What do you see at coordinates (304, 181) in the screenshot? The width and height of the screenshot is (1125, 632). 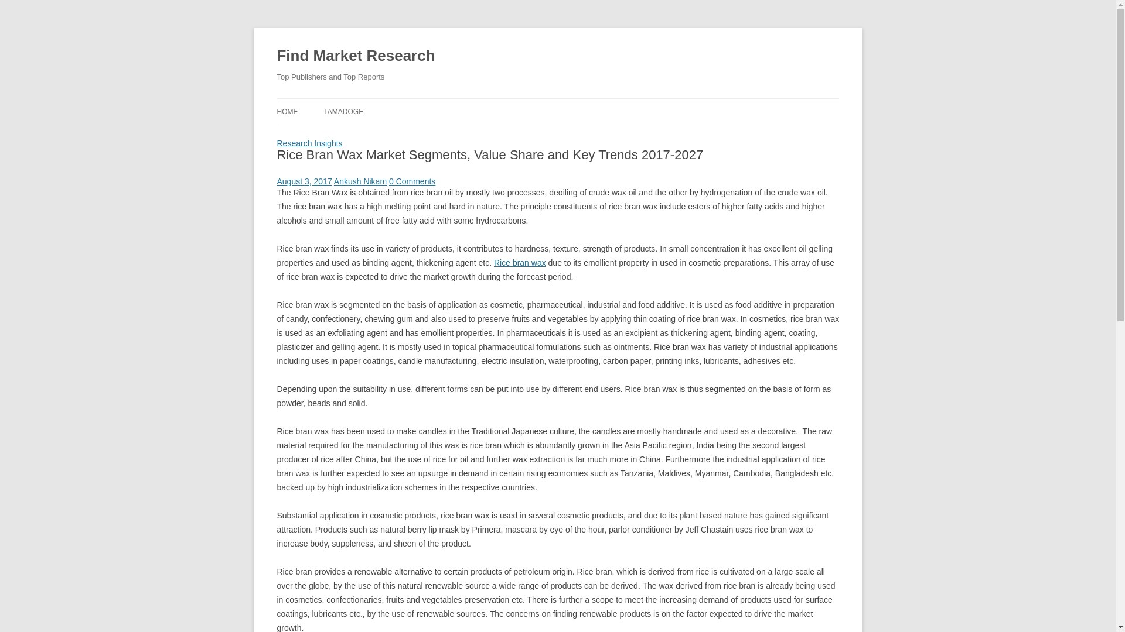 I see `7:42 am` at bounding box center [304, 181].